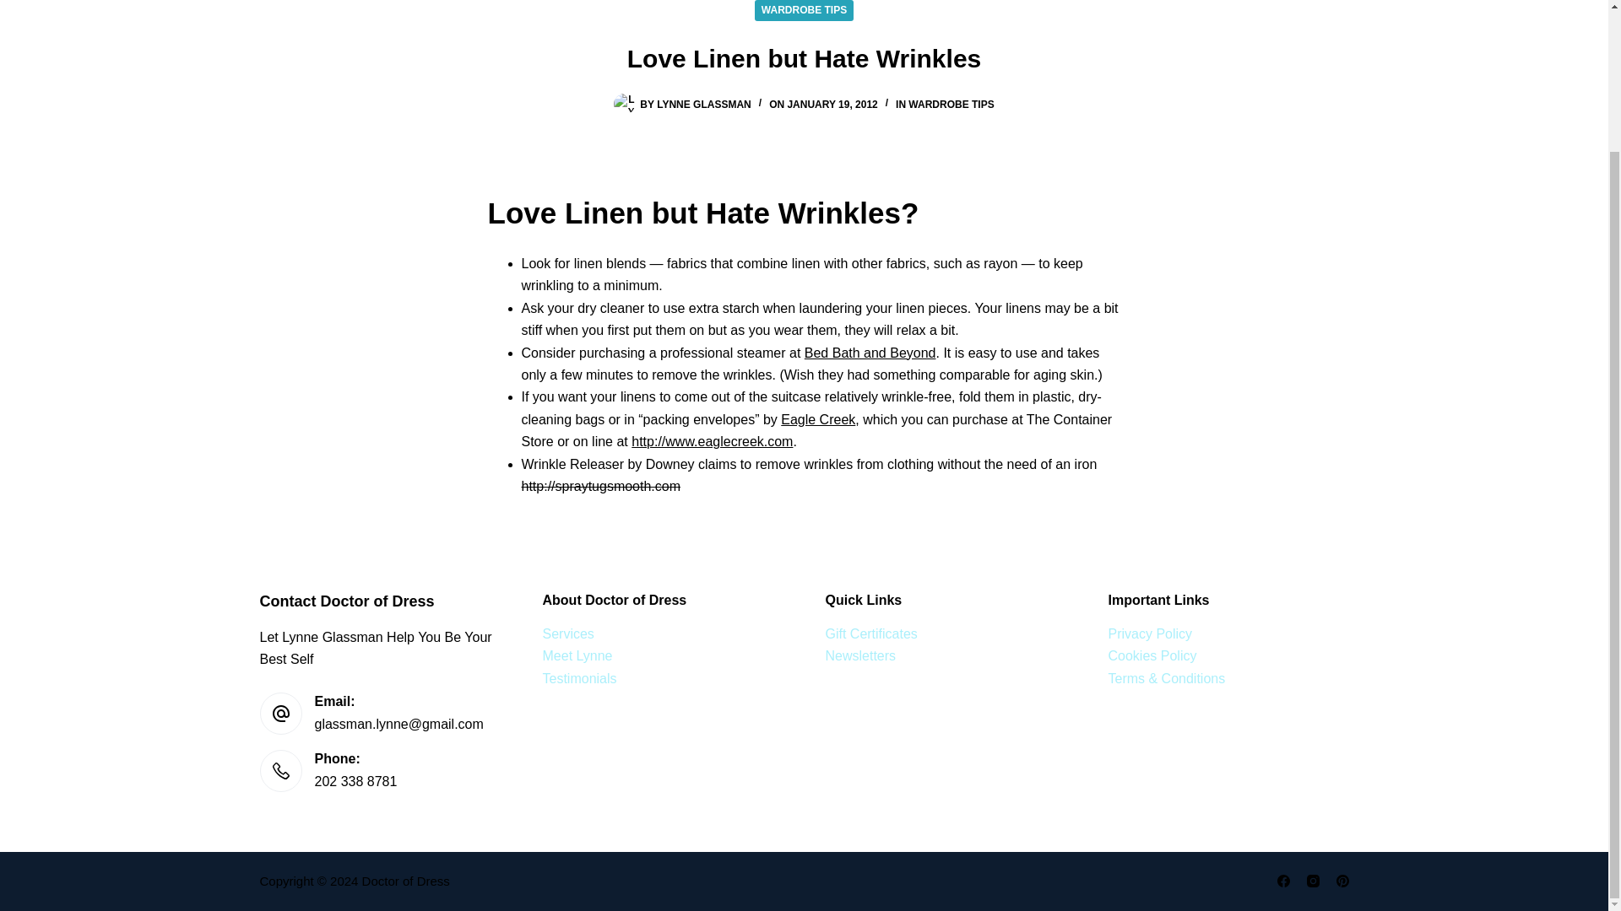  What do you see at coordinates (704, 104) in the screenshot?
I see `Posts by Lynne Glassman` at bounding box center [704, 104].